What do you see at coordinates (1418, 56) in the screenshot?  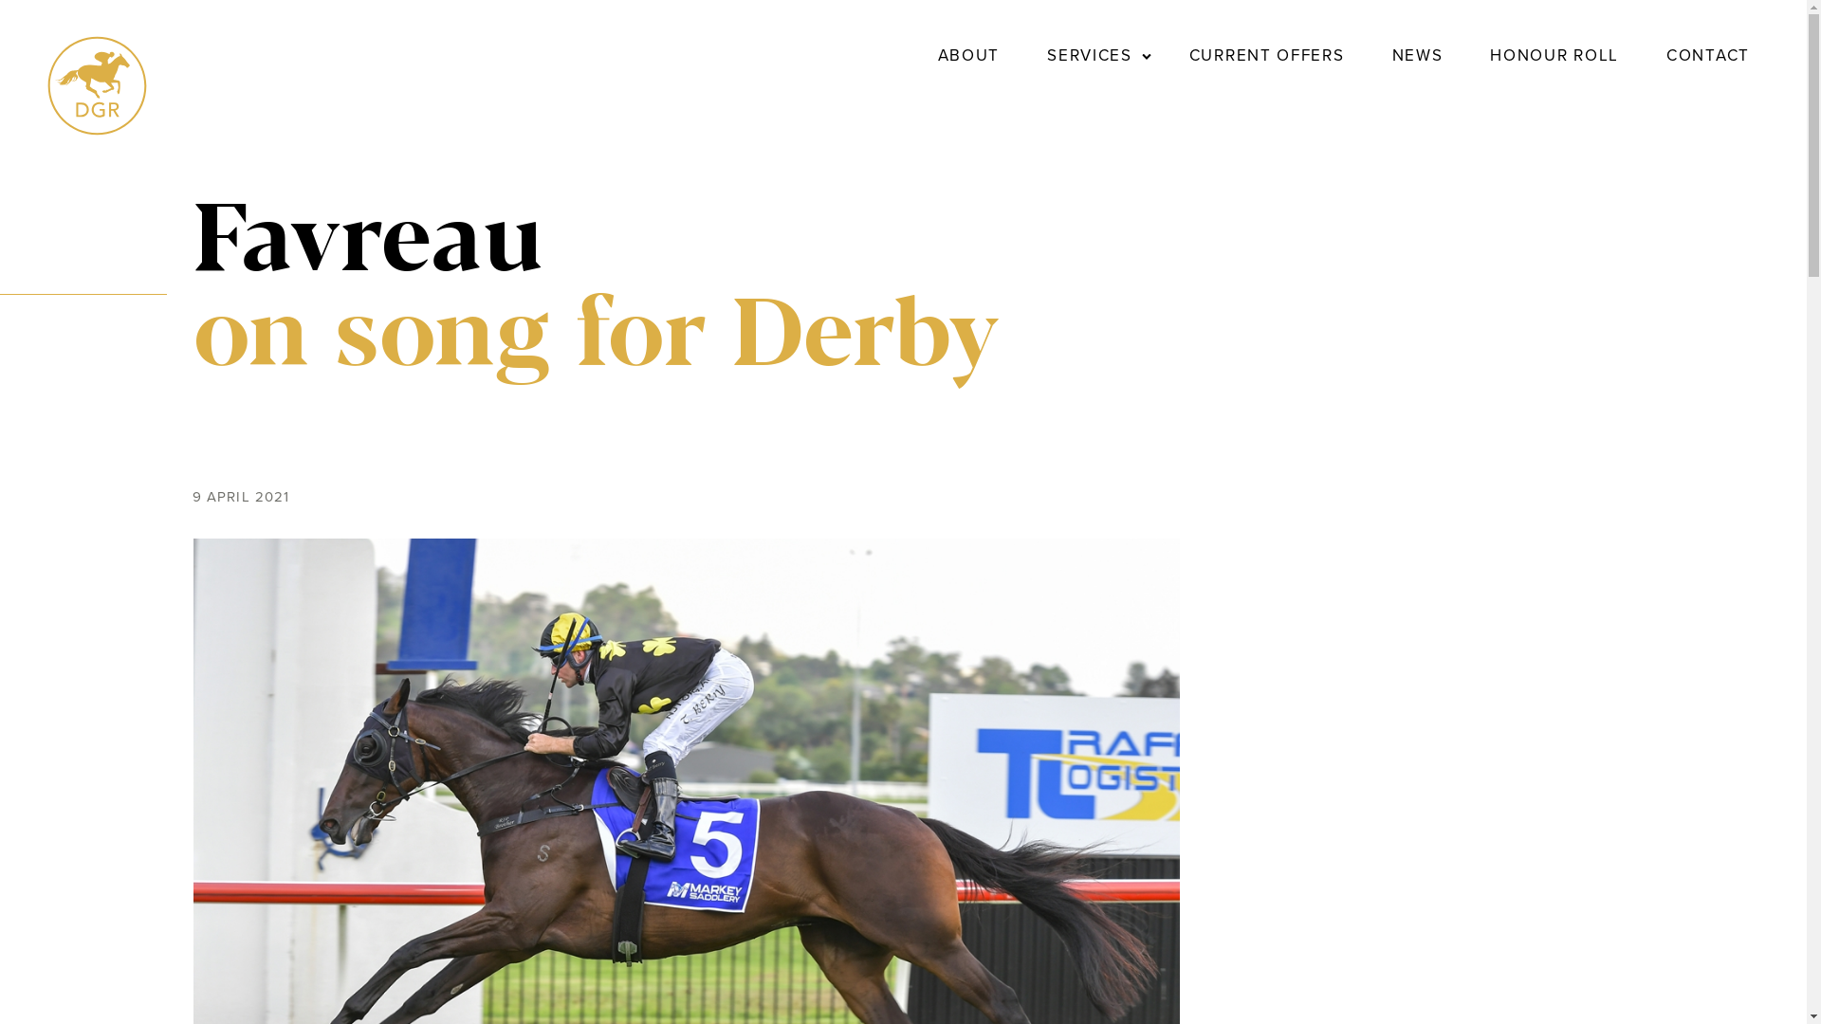 I see `NEWS` at bounding box center [1418, 56].